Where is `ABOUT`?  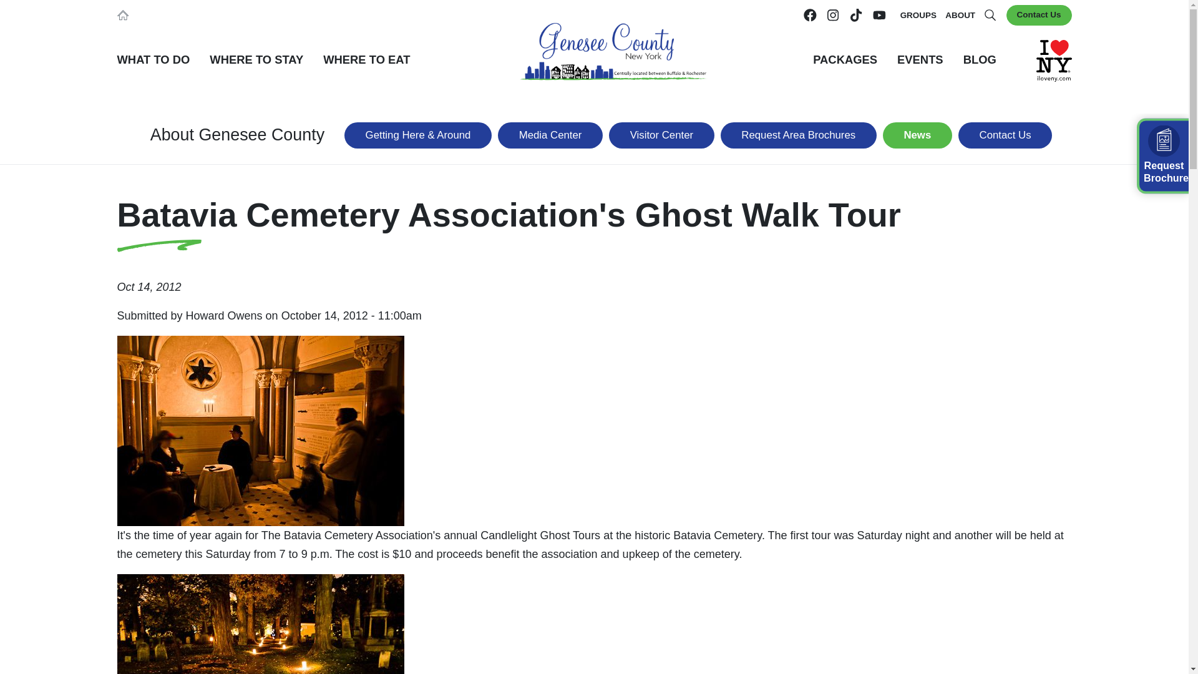 ABOUT is located at coordinates (960, 15).